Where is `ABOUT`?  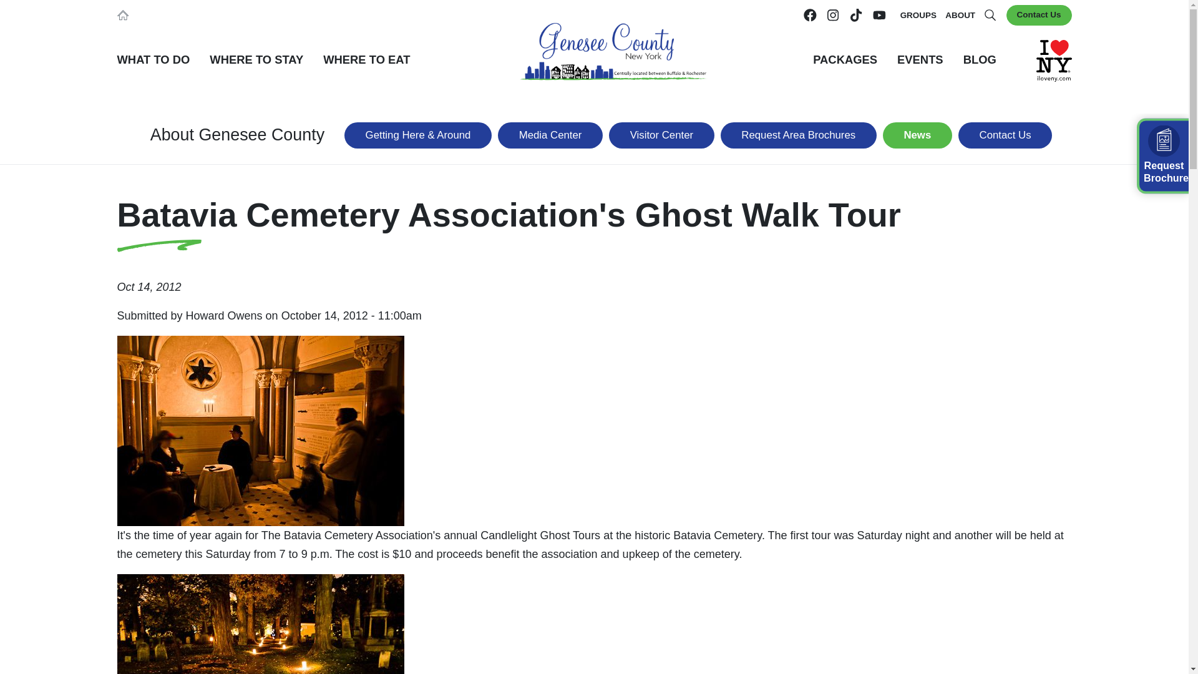 ABOUT is located at coordinates (960, 15).